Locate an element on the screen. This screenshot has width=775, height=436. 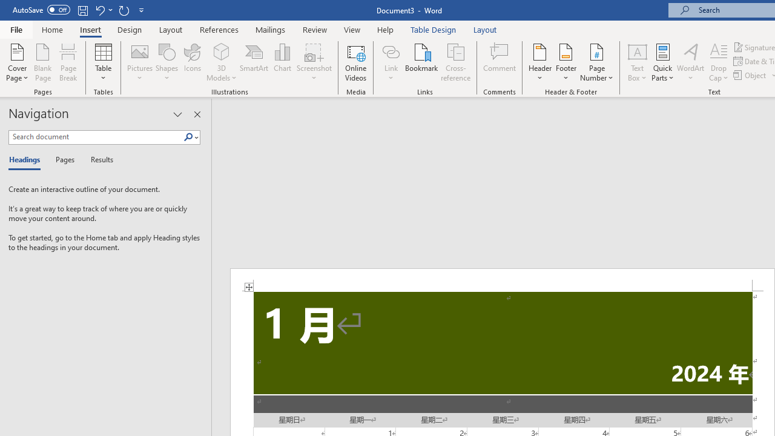
Review is located at coordinates (315, 29).